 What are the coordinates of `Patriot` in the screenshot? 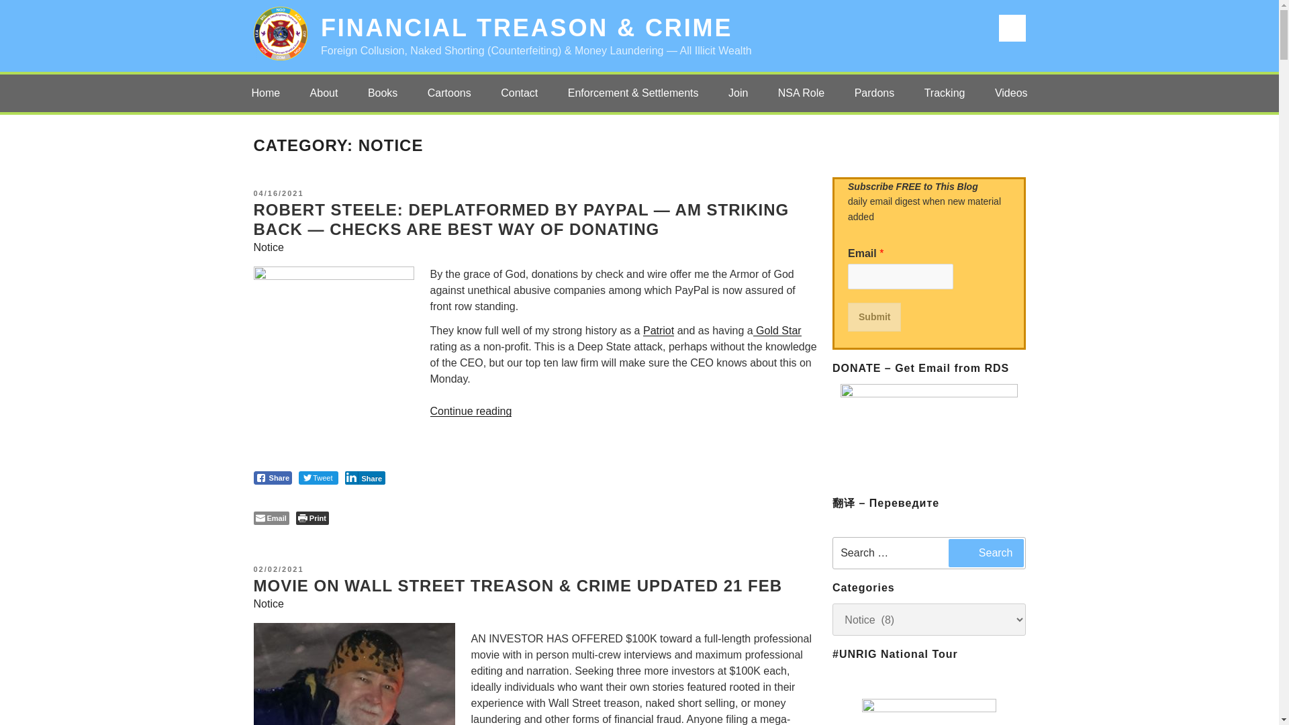 It's located at (659, 330).